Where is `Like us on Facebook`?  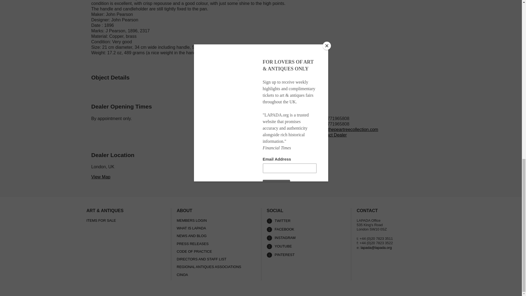
Like us on Facebook is located at coordinates (306, 229).